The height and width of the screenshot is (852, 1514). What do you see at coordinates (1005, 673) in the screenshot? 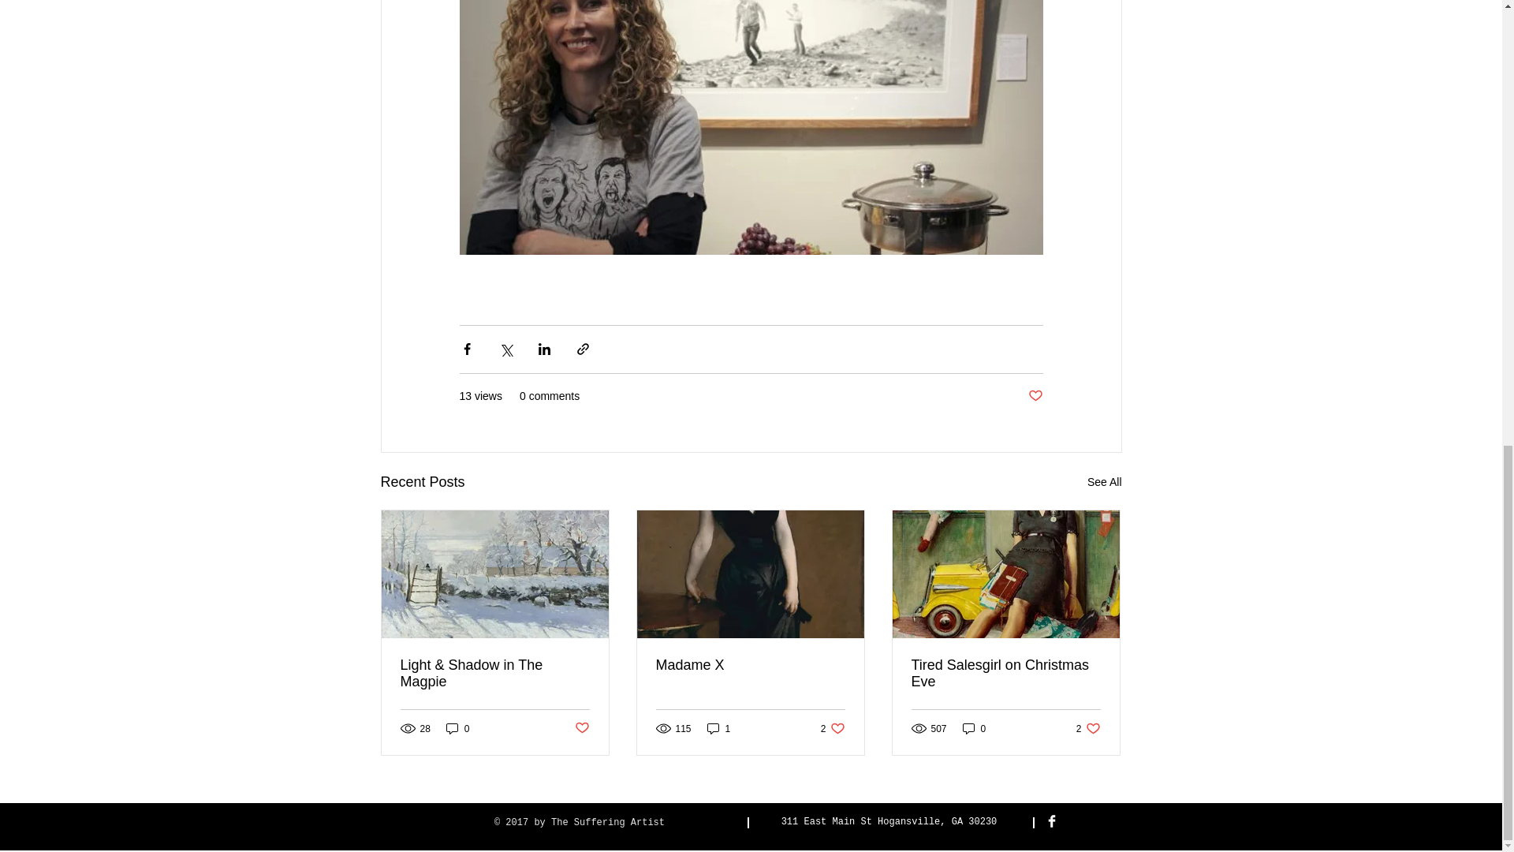
I see `Post not marked as liked` at bounding box center [1005, 673].